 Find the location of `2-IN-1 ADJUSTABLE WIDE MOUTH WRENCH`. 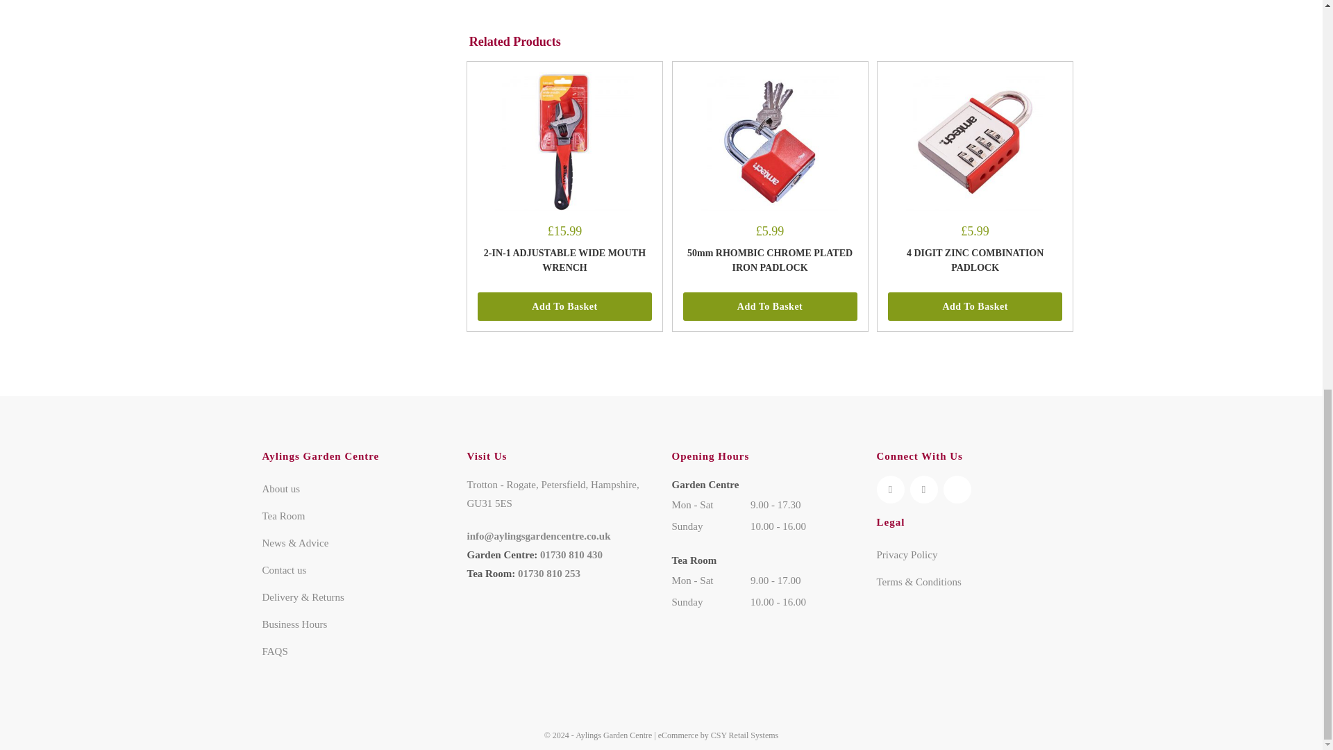

2-IN-1 ADJUSTABLE WIDE MOUTH WRENCH is located at coordinates (564, 141).